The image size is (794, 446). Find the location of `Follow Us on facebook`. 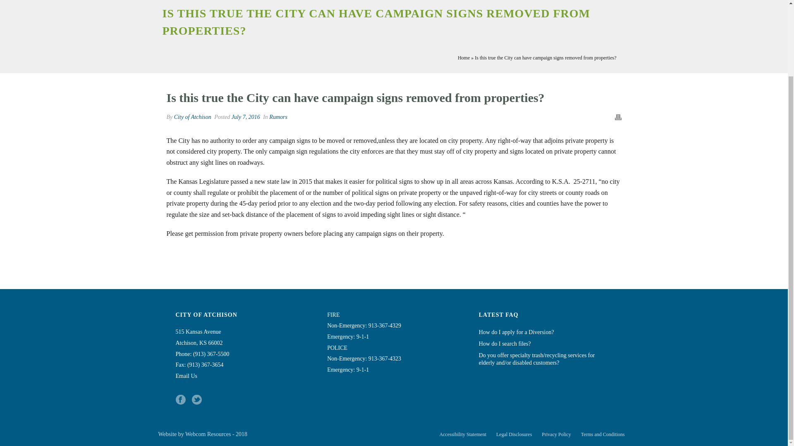

Follow Us on facebook is located at coordinates (180, 400).